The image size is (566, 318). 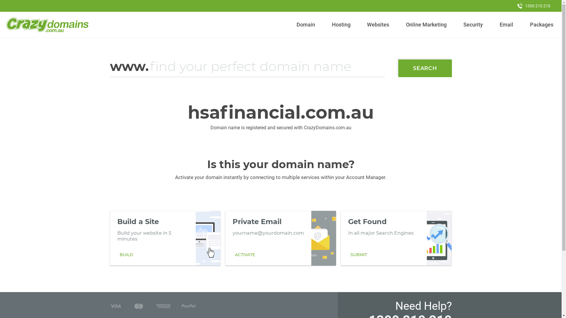 What do you see at coordinates (473, 25) in the screenshot?
I see `Security` at bounding box center [473, 25].